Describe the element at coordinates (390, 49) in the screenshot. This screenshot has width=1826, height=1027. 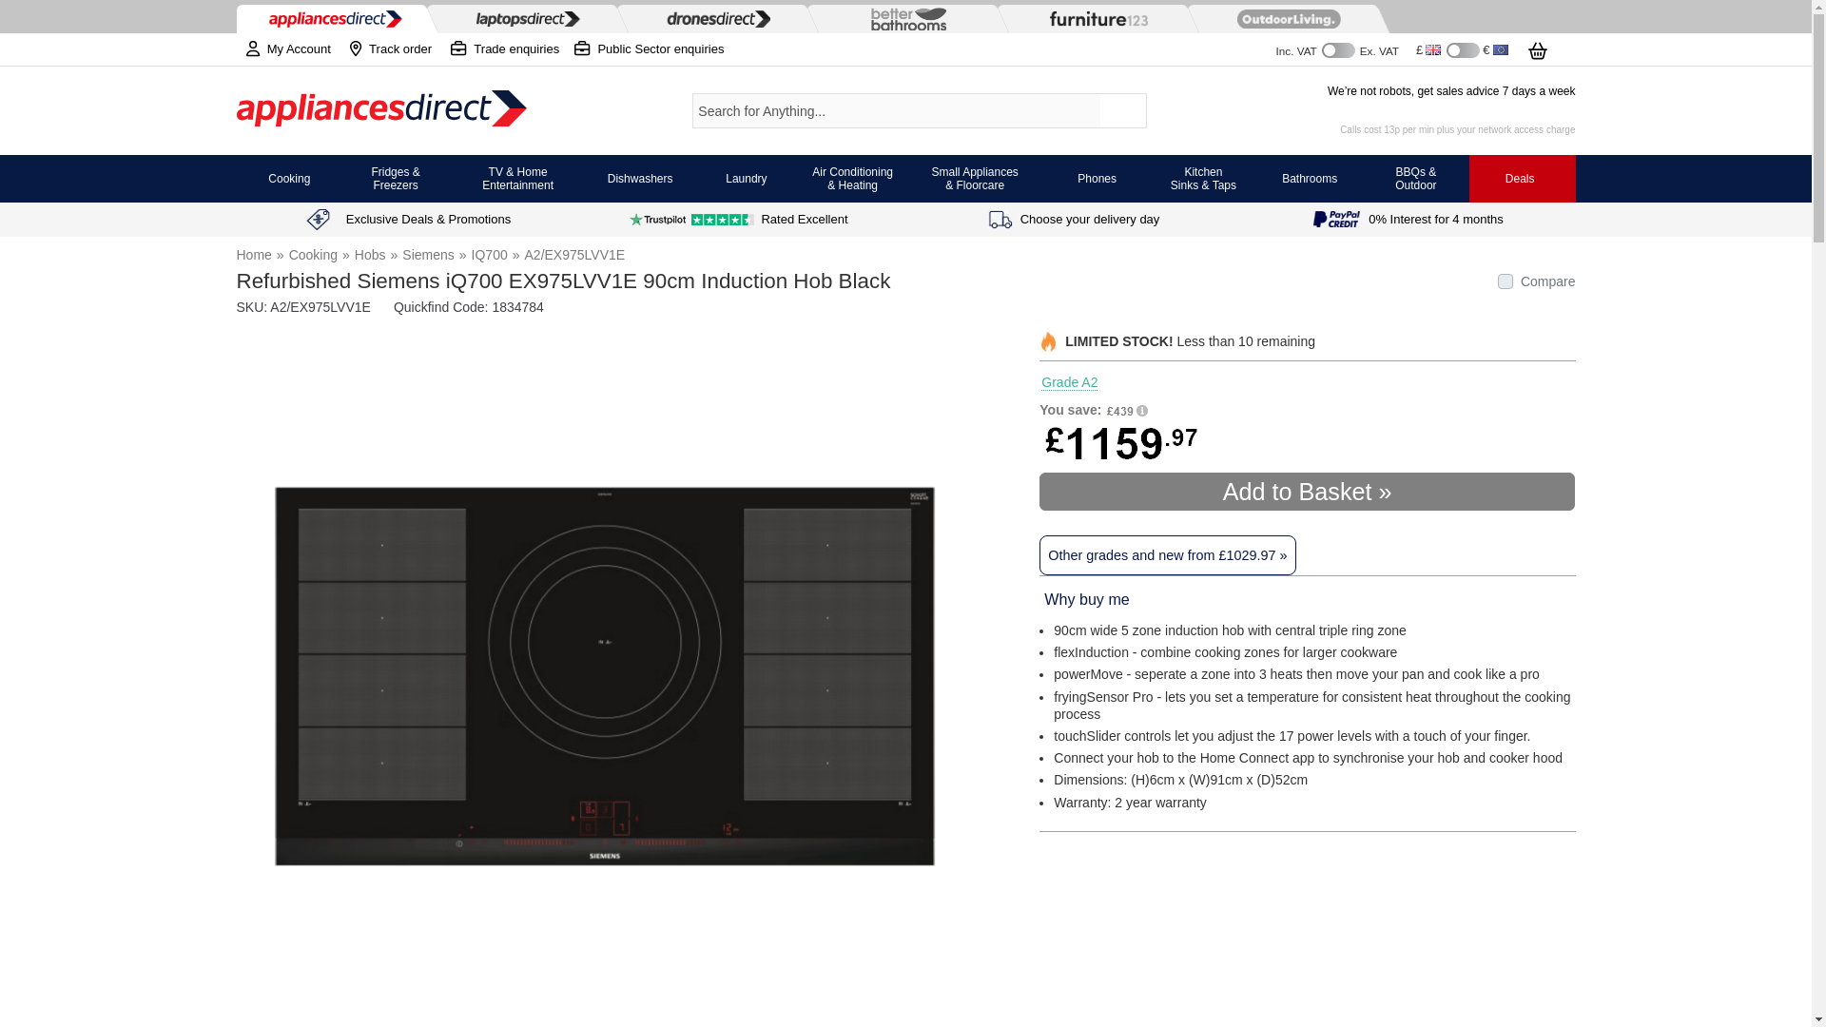
I see `Appliances Direct Order Tracking` at that location.